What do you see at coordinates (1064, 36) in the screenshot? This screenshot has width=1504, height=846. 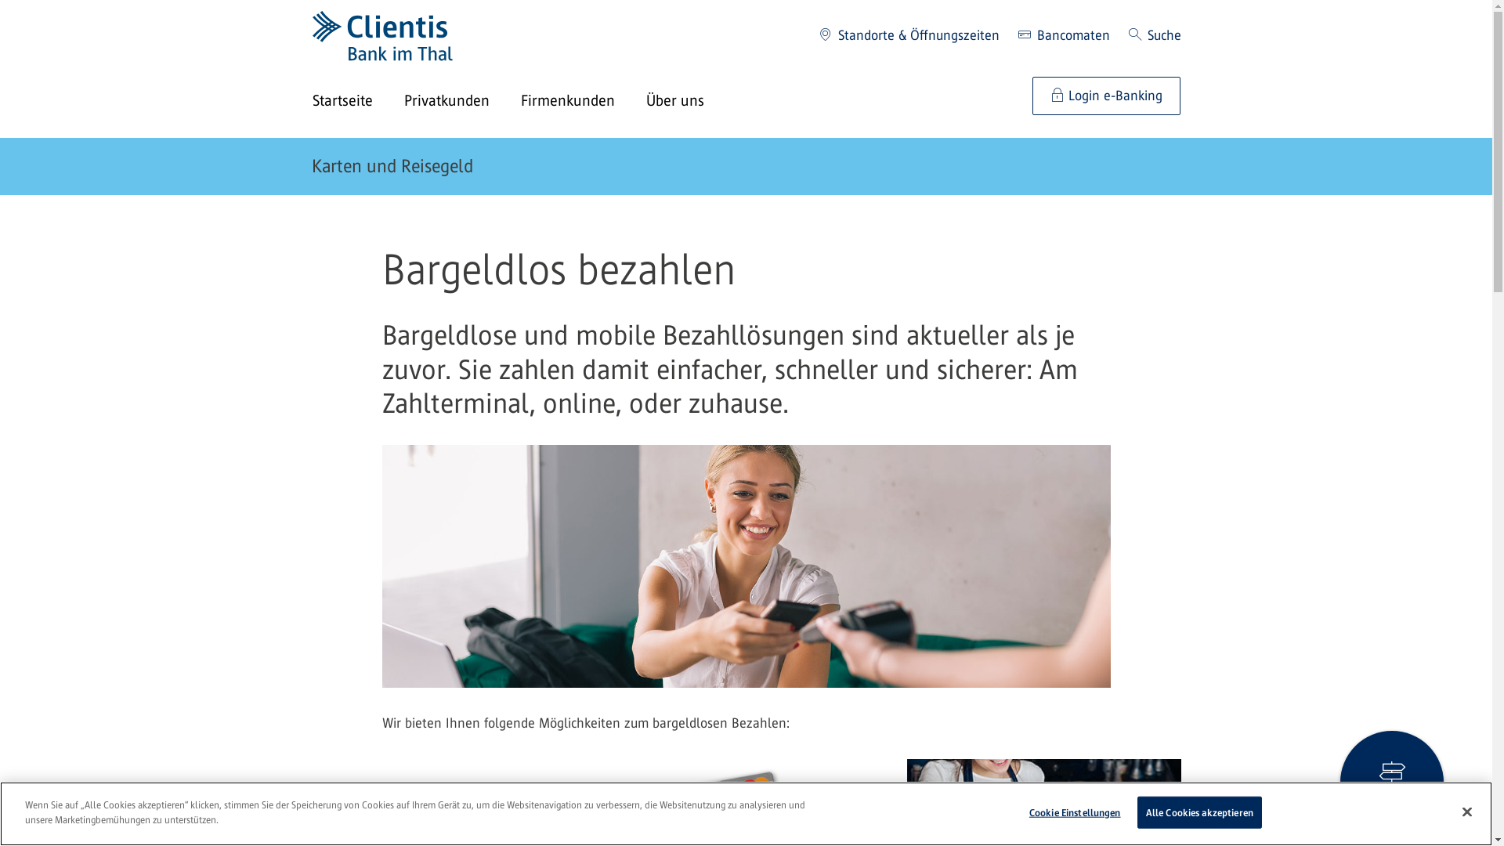 I see `Bancomaten` at bounding box center [1064, 36].